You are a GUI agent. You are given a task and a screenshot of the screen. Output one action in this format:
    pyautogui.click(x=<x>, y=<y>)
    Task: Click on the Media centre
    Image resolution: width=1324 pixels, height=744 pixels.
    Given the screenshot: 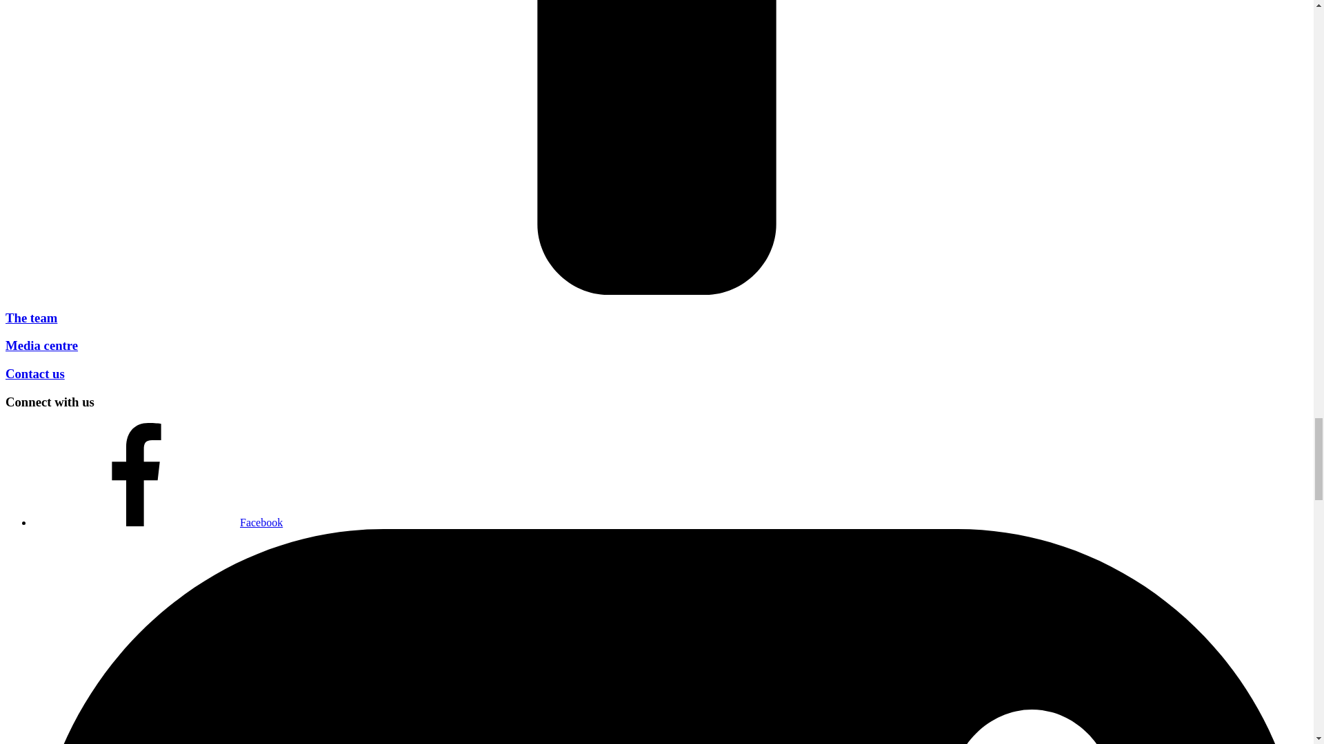 What is the action you would take?
    pyautogui.click(x=41, y=345)
    